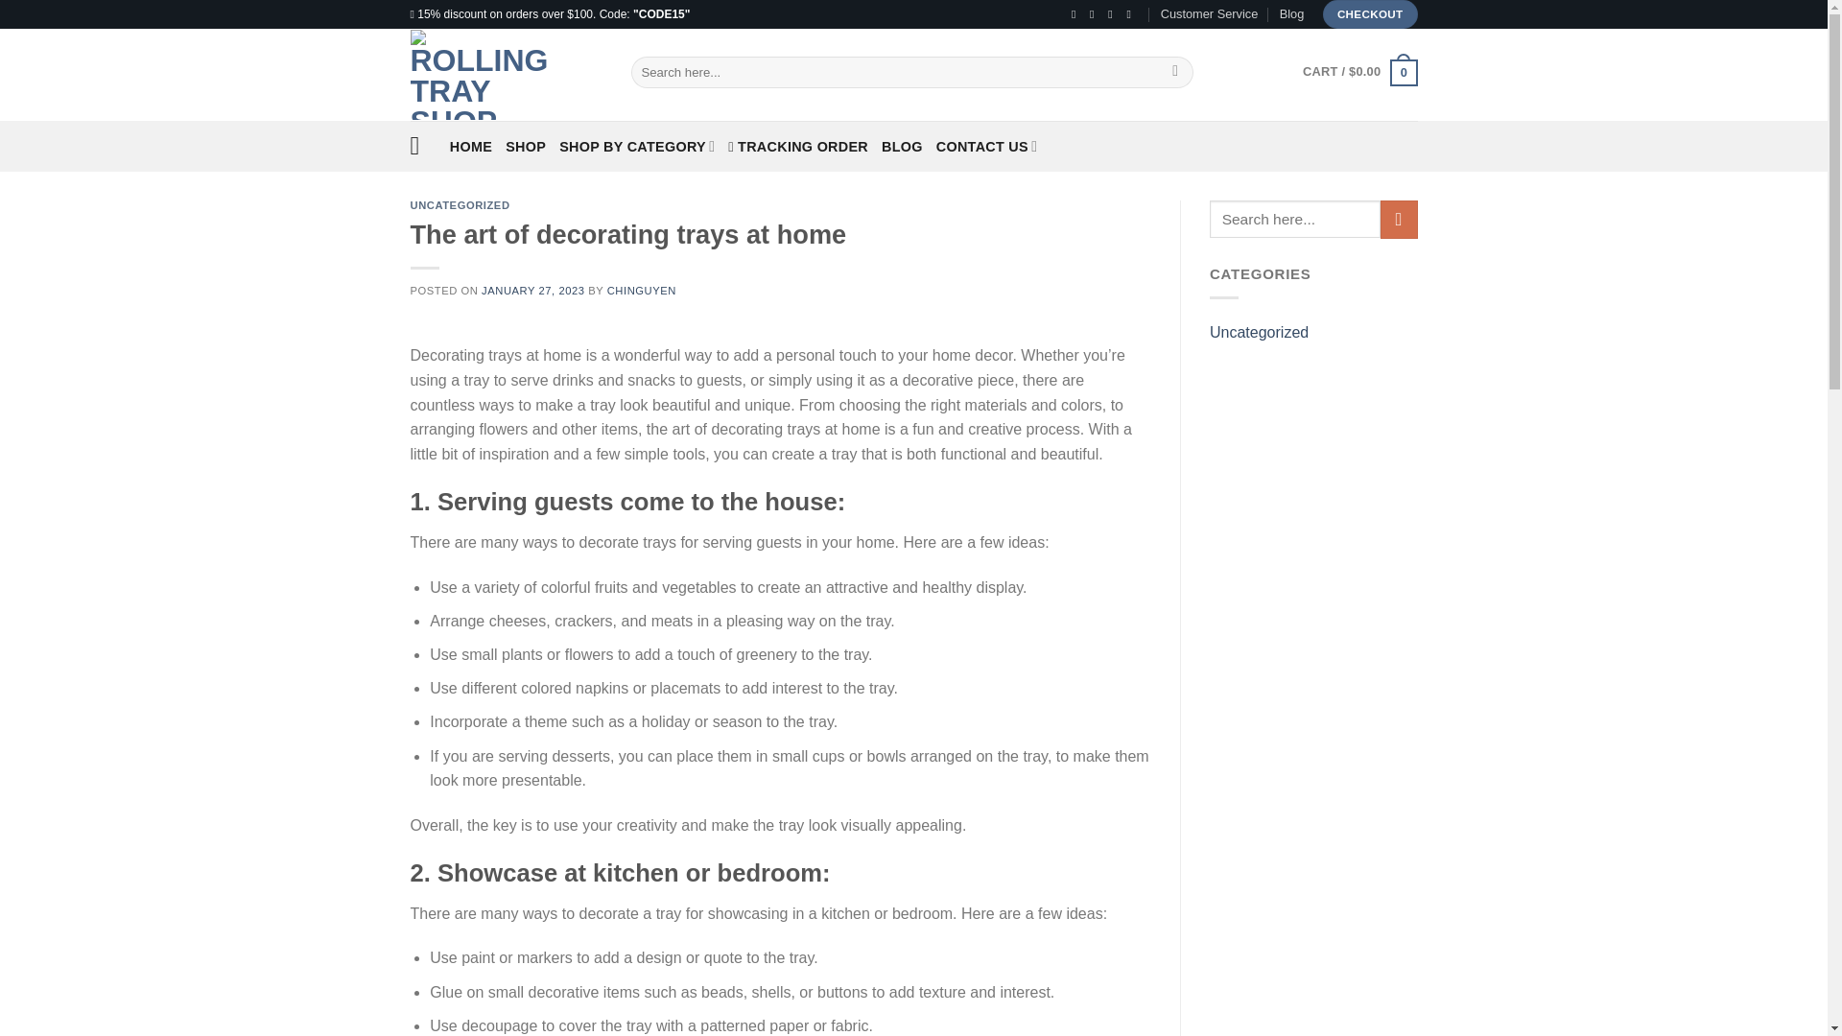  Describe the element at coordinates (1209, 14) in the screenshot. I see `Customer Service` at that location.